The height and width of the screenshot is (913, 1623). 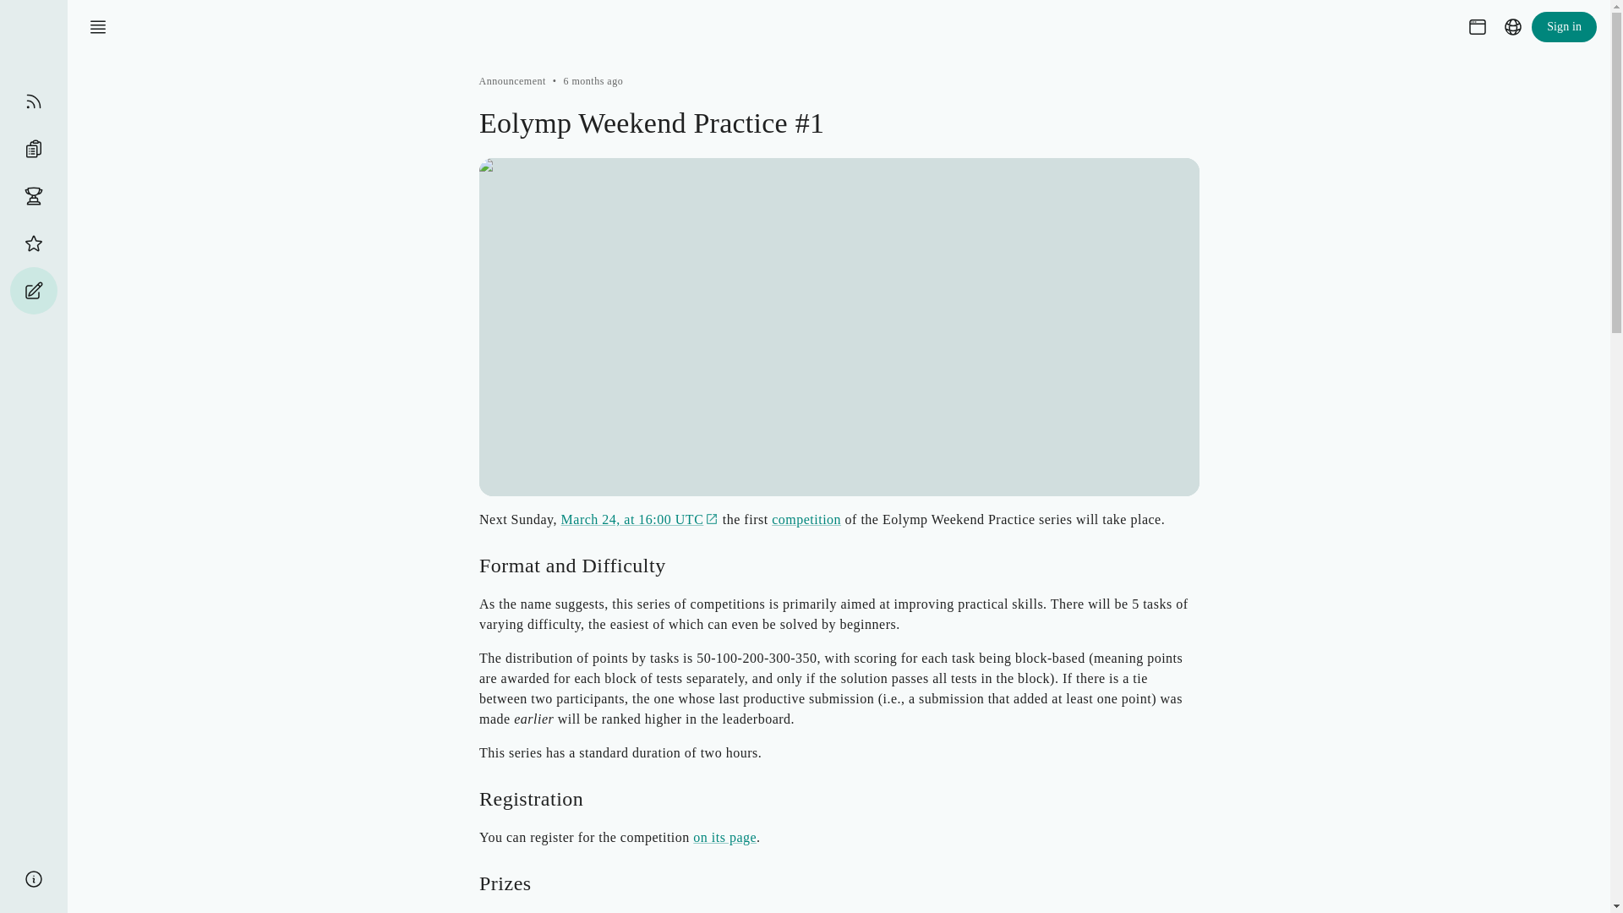 I want to click on March 24, at 16:00 UTC, so click(x=639, y=519).